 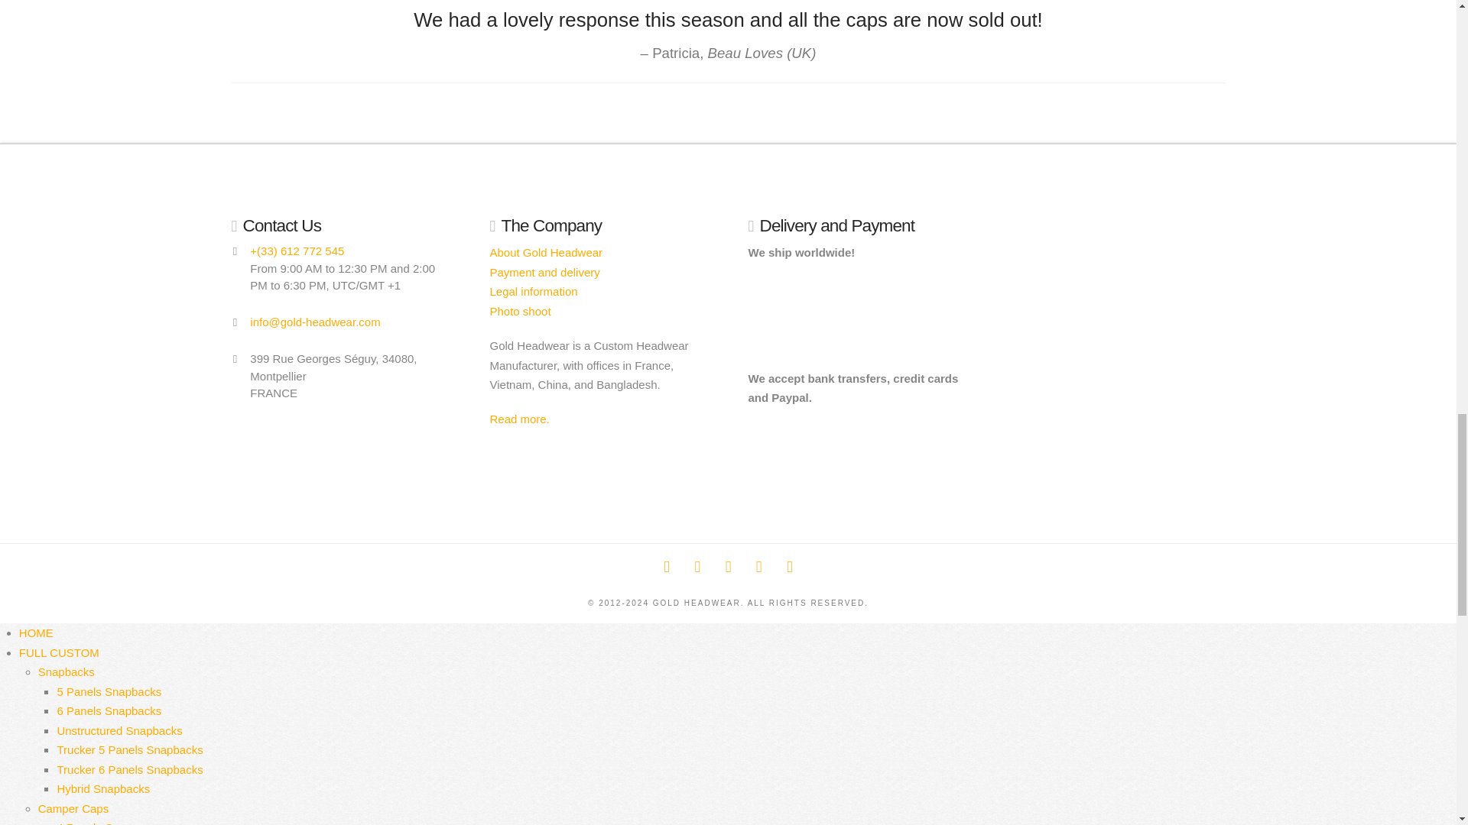 I want to click on Email Us, so click(x=315, y=321).